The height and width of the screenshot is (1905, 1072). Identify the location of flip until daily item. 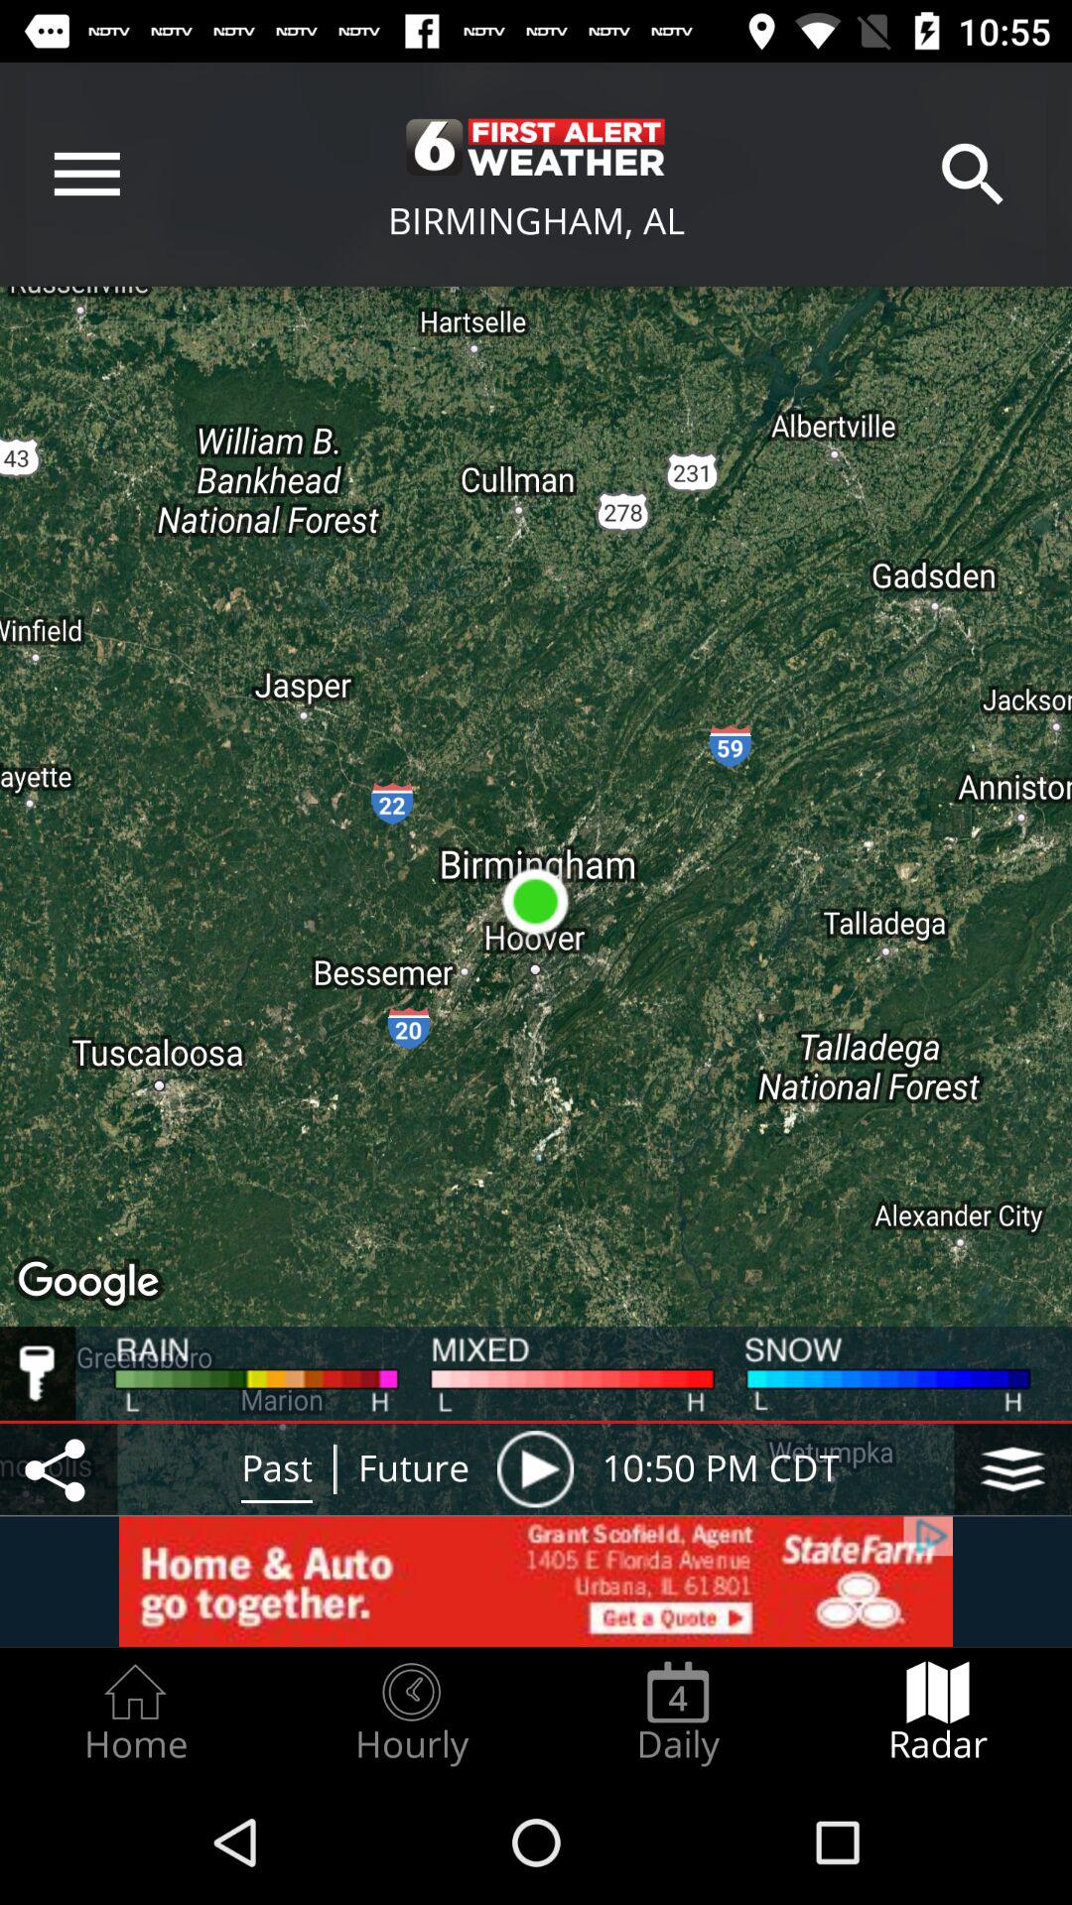
(678, 1713).